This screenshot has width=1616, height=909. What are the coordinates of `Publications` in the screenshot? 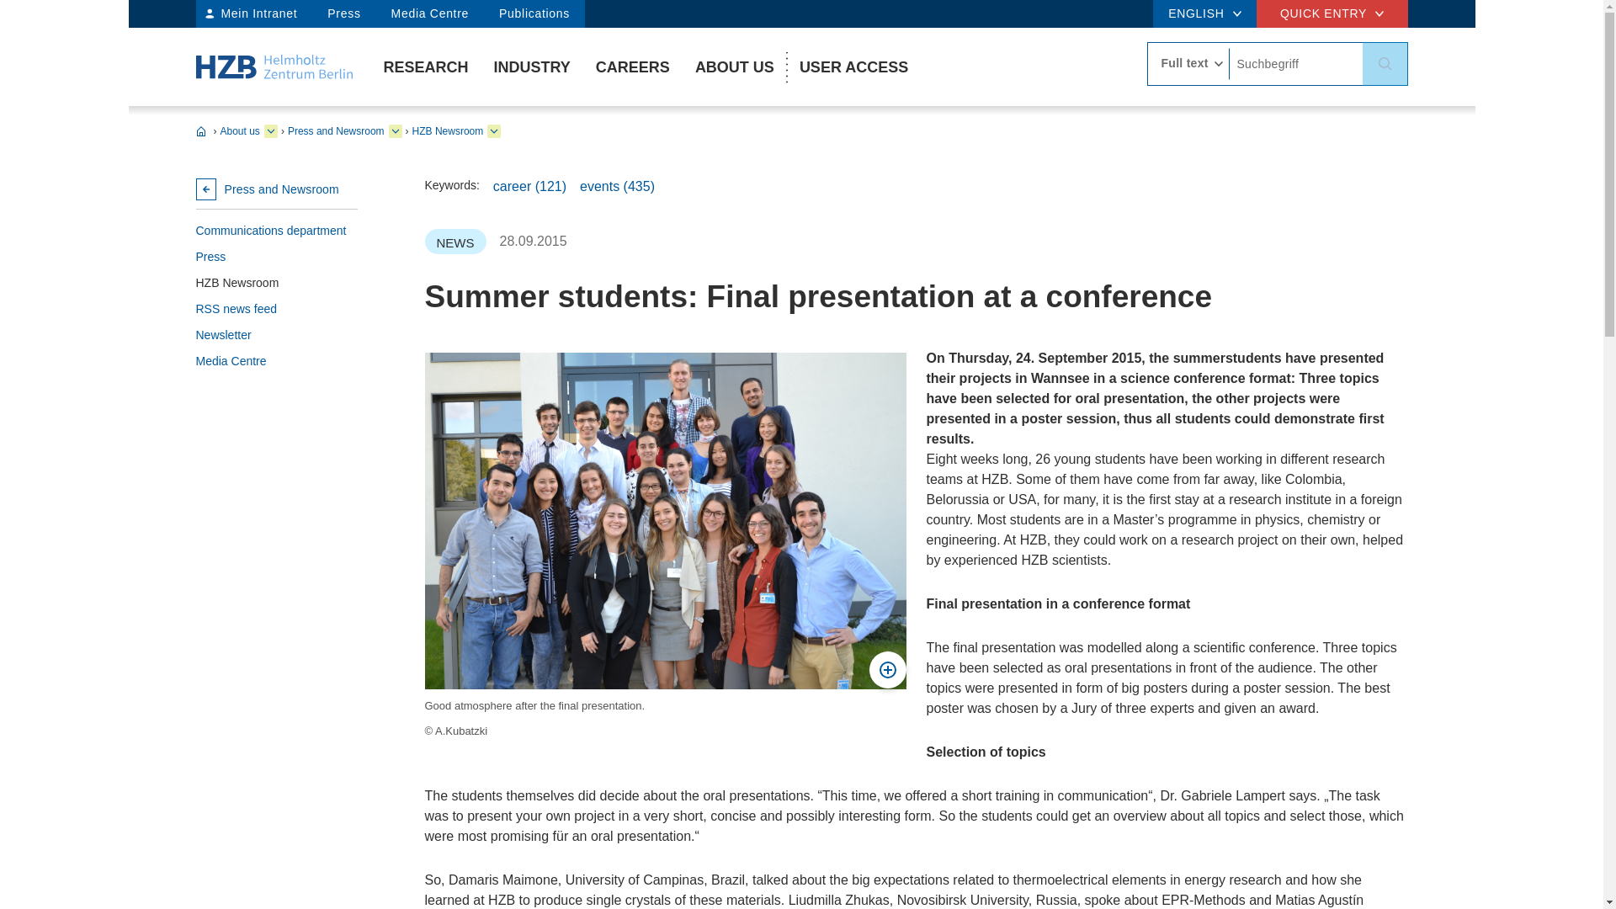 It's located at (534, 13).